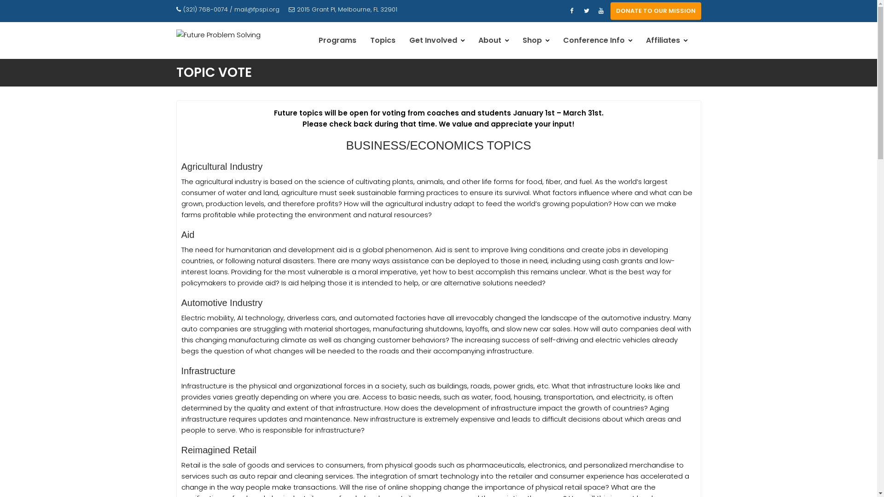  Describe the element at coordinates (382, 40) in the screenshot. I see `Topics` at that location.